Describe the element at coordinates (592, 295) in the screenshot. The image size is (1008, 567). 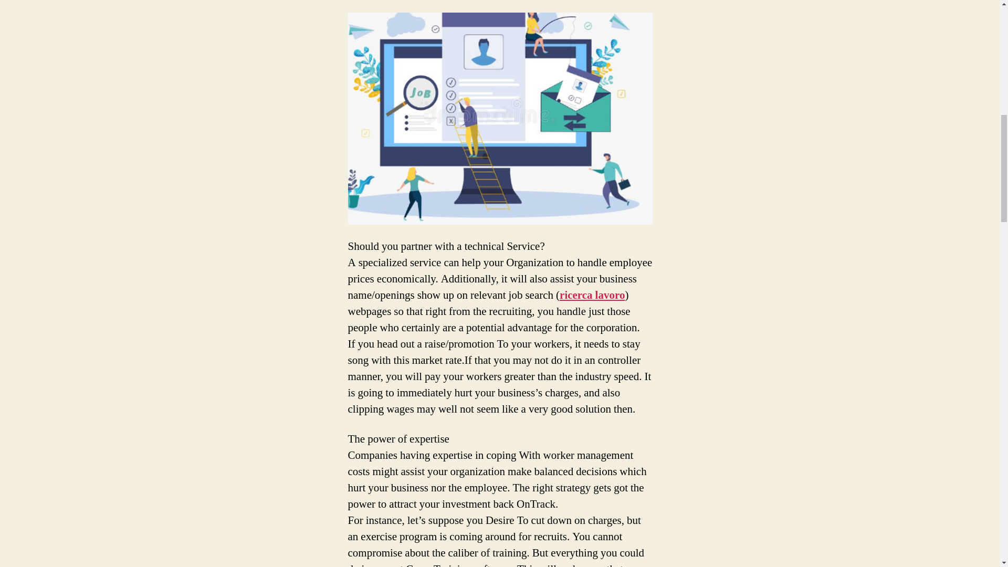
I see `ricerca lavoro` at that location.